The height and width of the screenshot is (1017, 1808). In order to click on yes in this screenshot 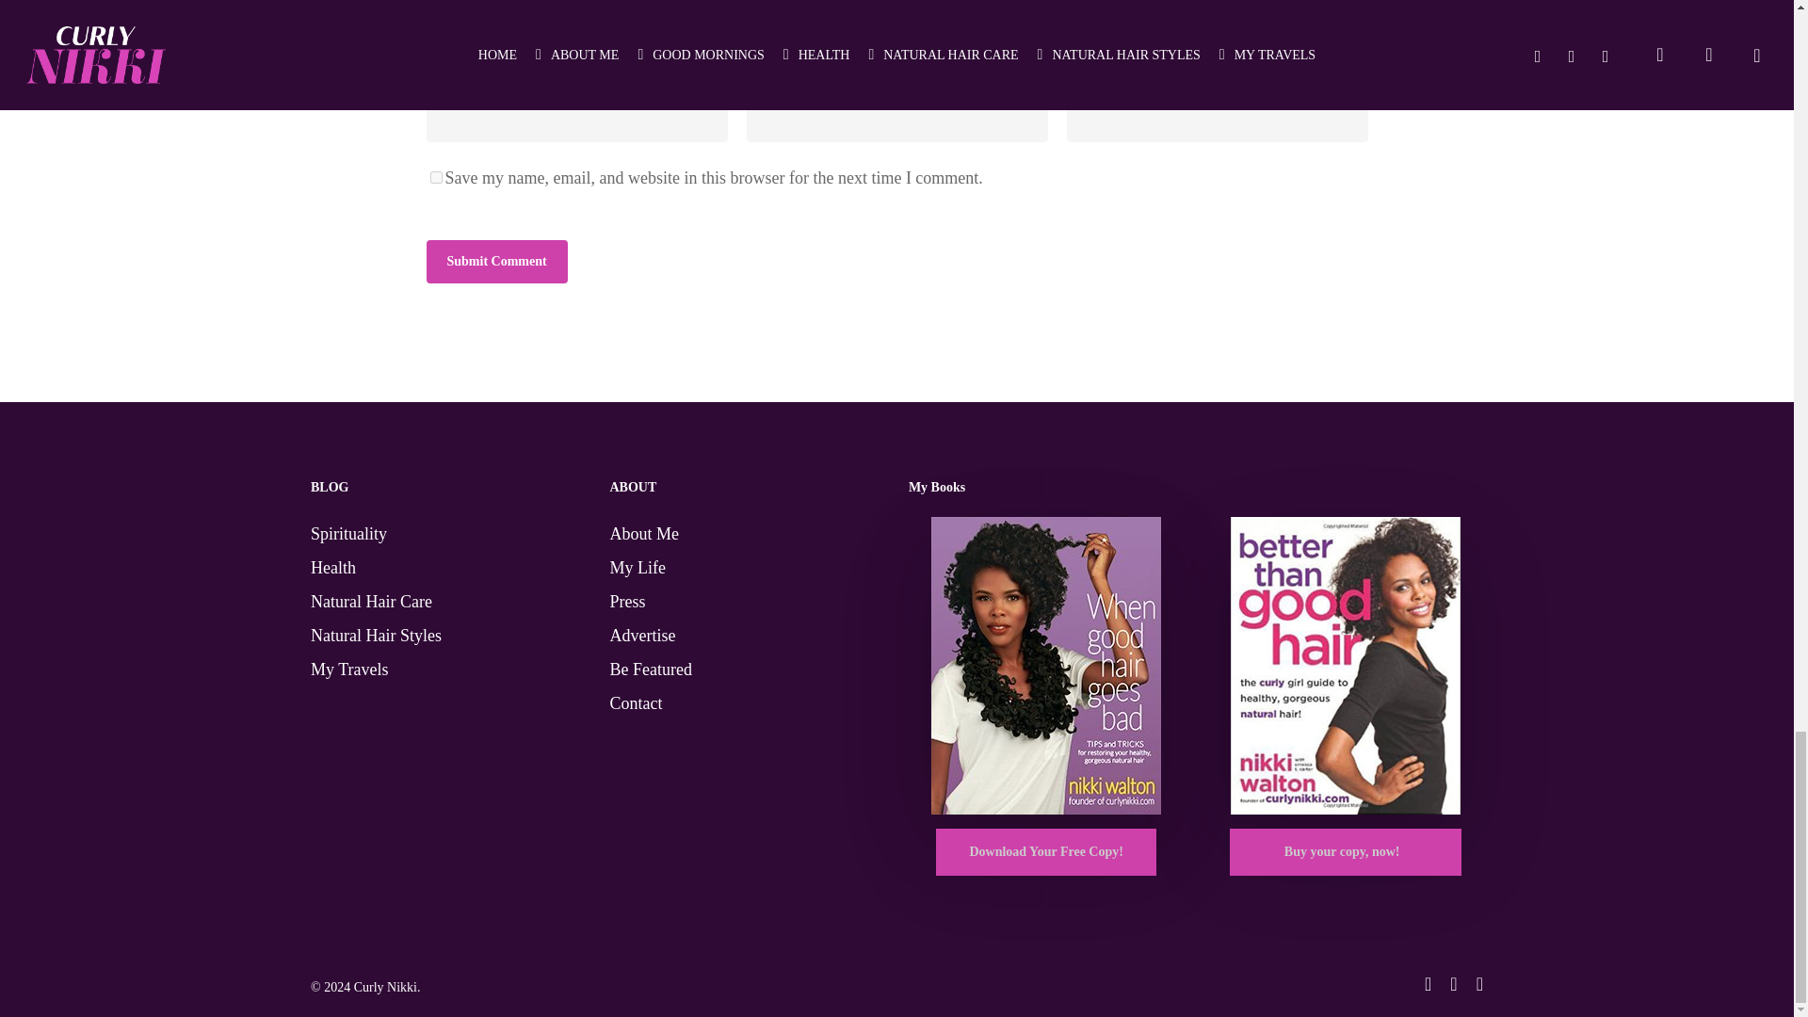, I will do `click(435, 177)`.